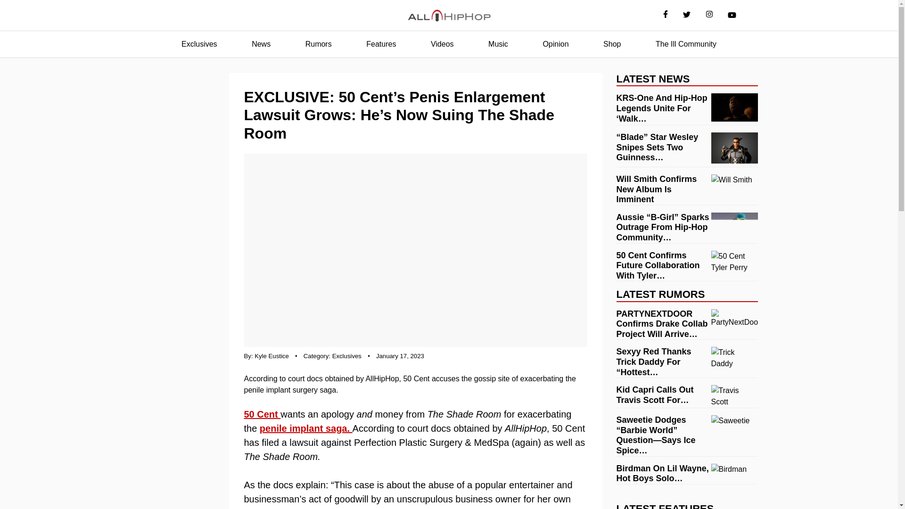  I want to click on Opinion, so click(555, 44).